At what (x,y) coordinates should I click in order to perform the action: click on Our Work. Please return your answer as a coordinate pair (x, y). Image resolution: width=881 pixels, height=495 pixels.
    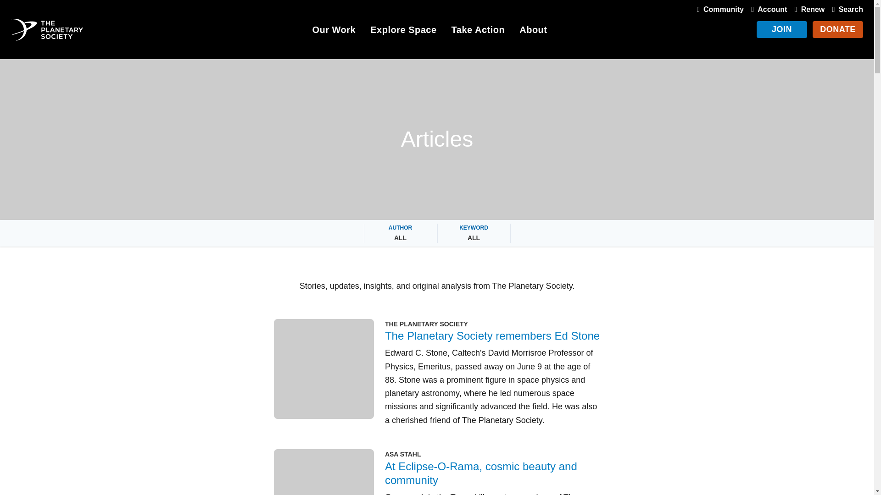
    Looking at the image, I should click on (334, 31).